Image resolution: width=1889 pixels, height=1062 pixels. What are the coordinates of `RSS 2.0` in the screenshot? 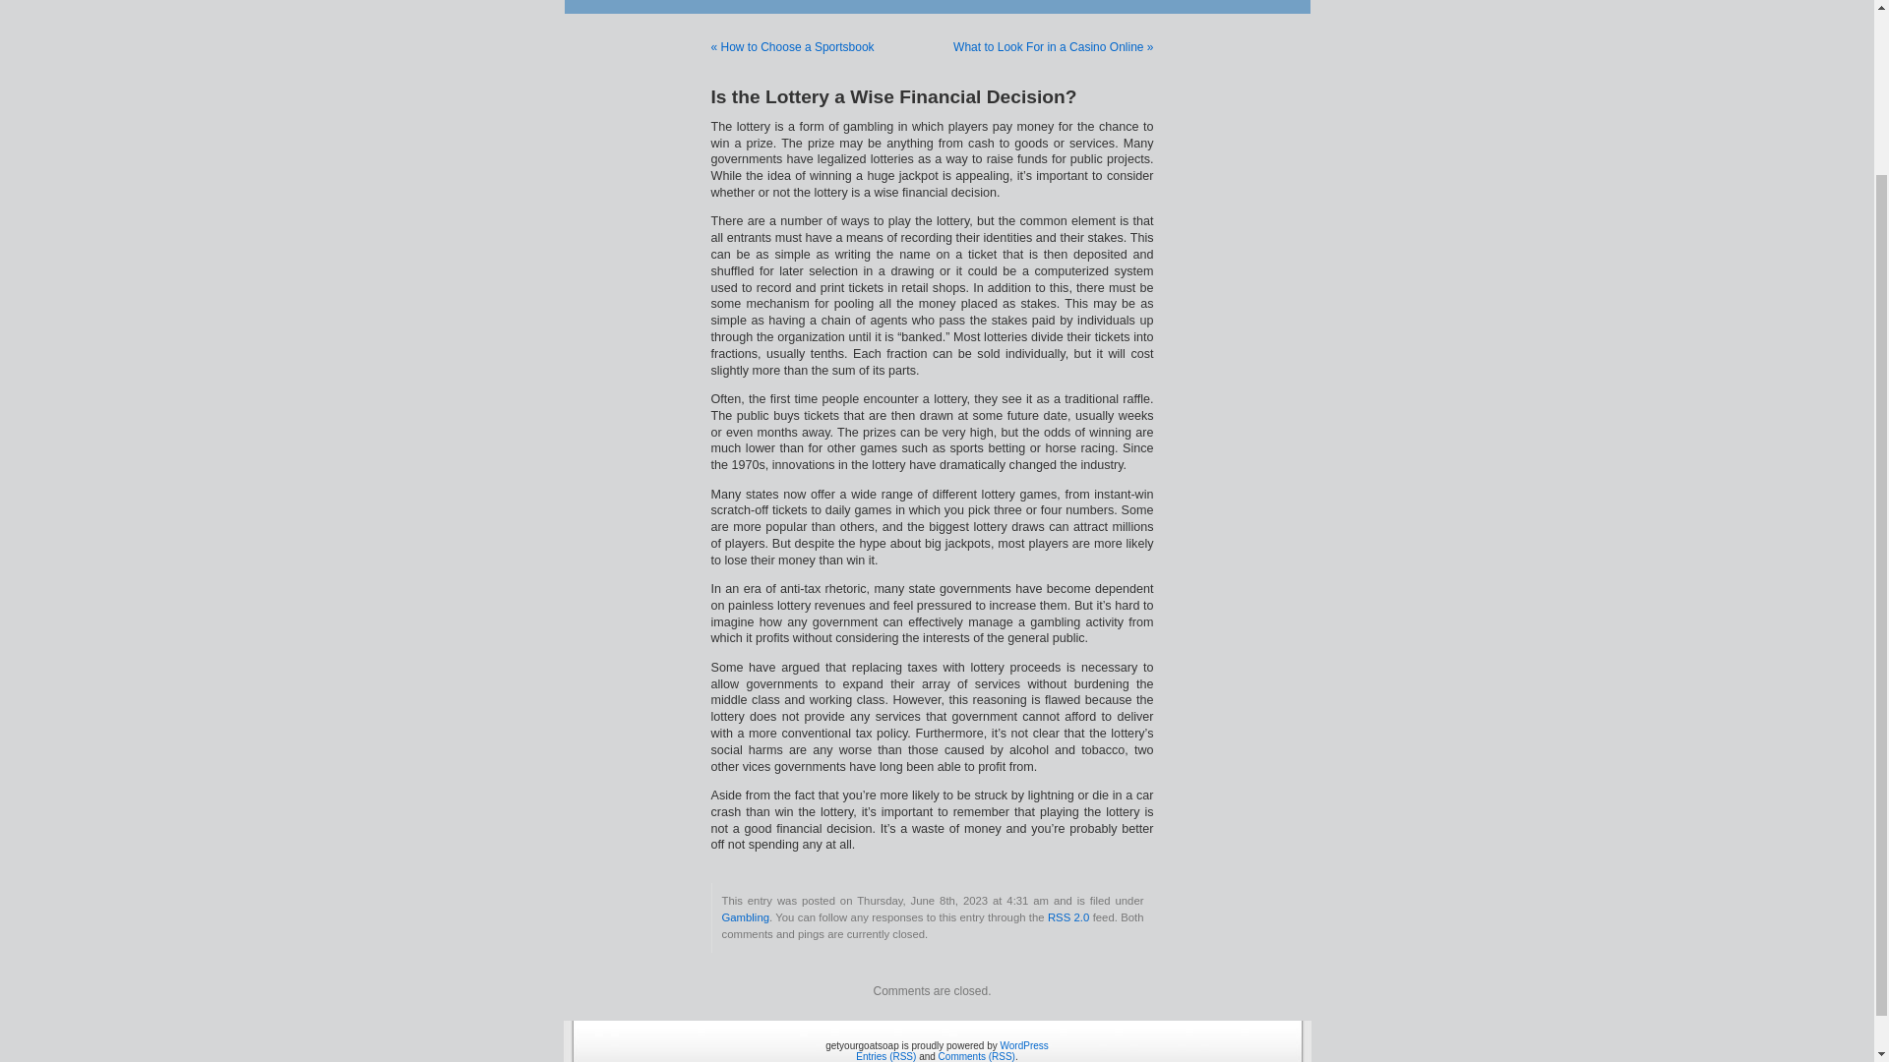 It's located at (1068, 916).